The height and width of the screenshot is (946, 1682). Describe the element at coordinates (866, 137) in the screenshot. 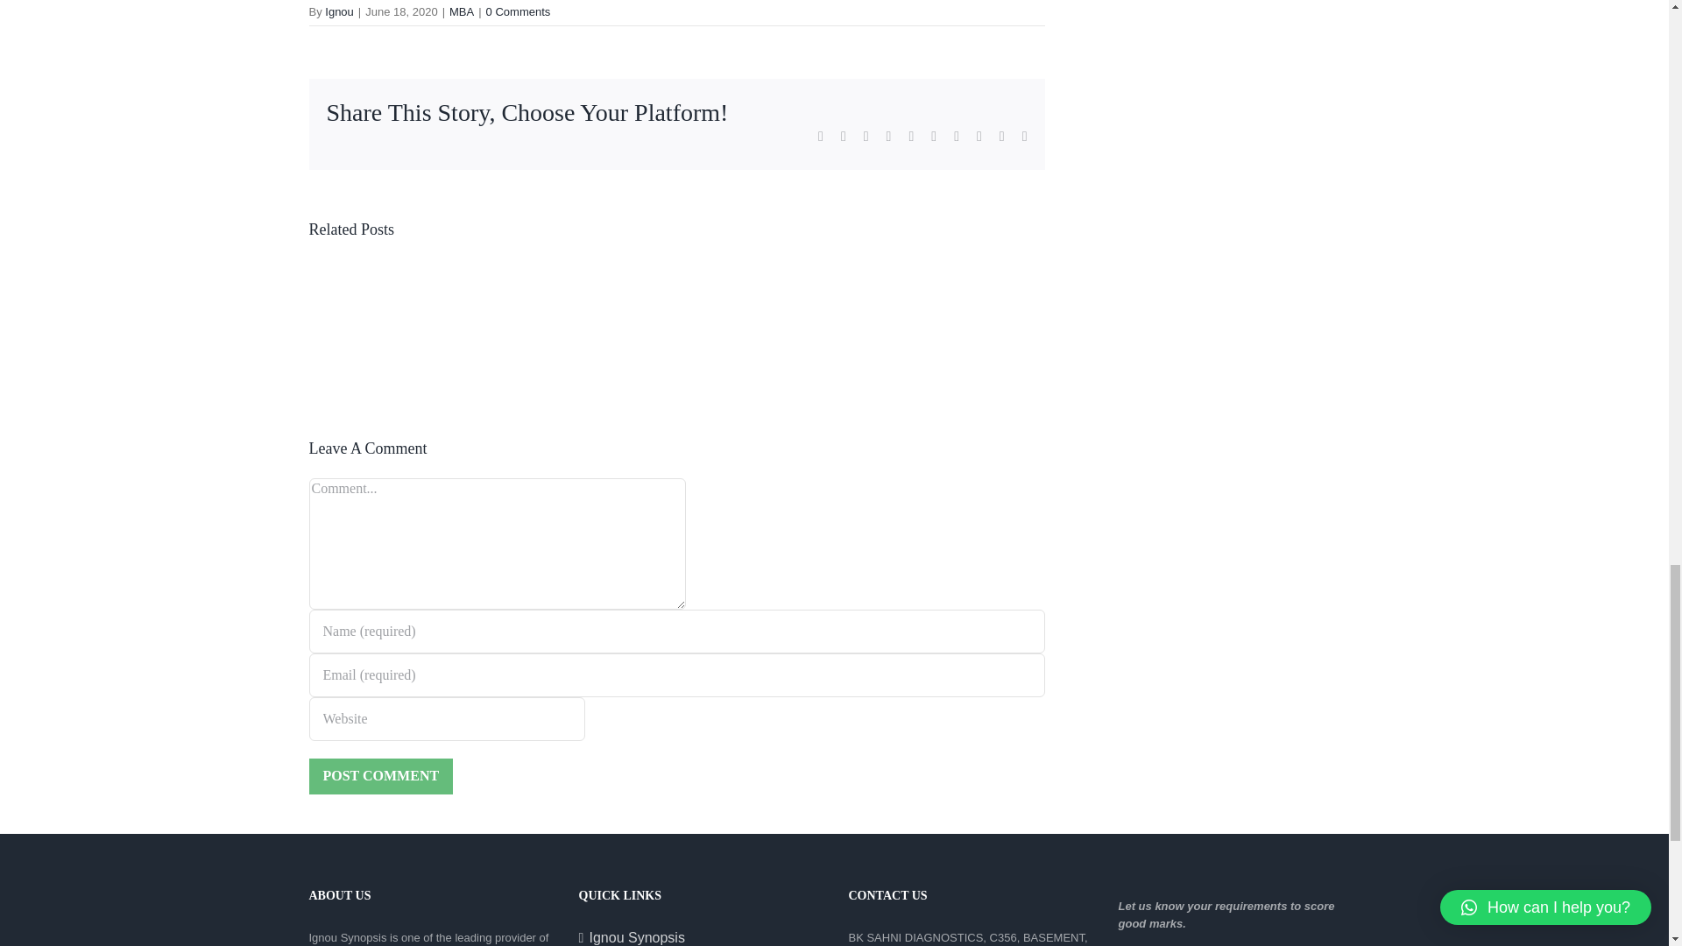

I see `Reddit` at that location.